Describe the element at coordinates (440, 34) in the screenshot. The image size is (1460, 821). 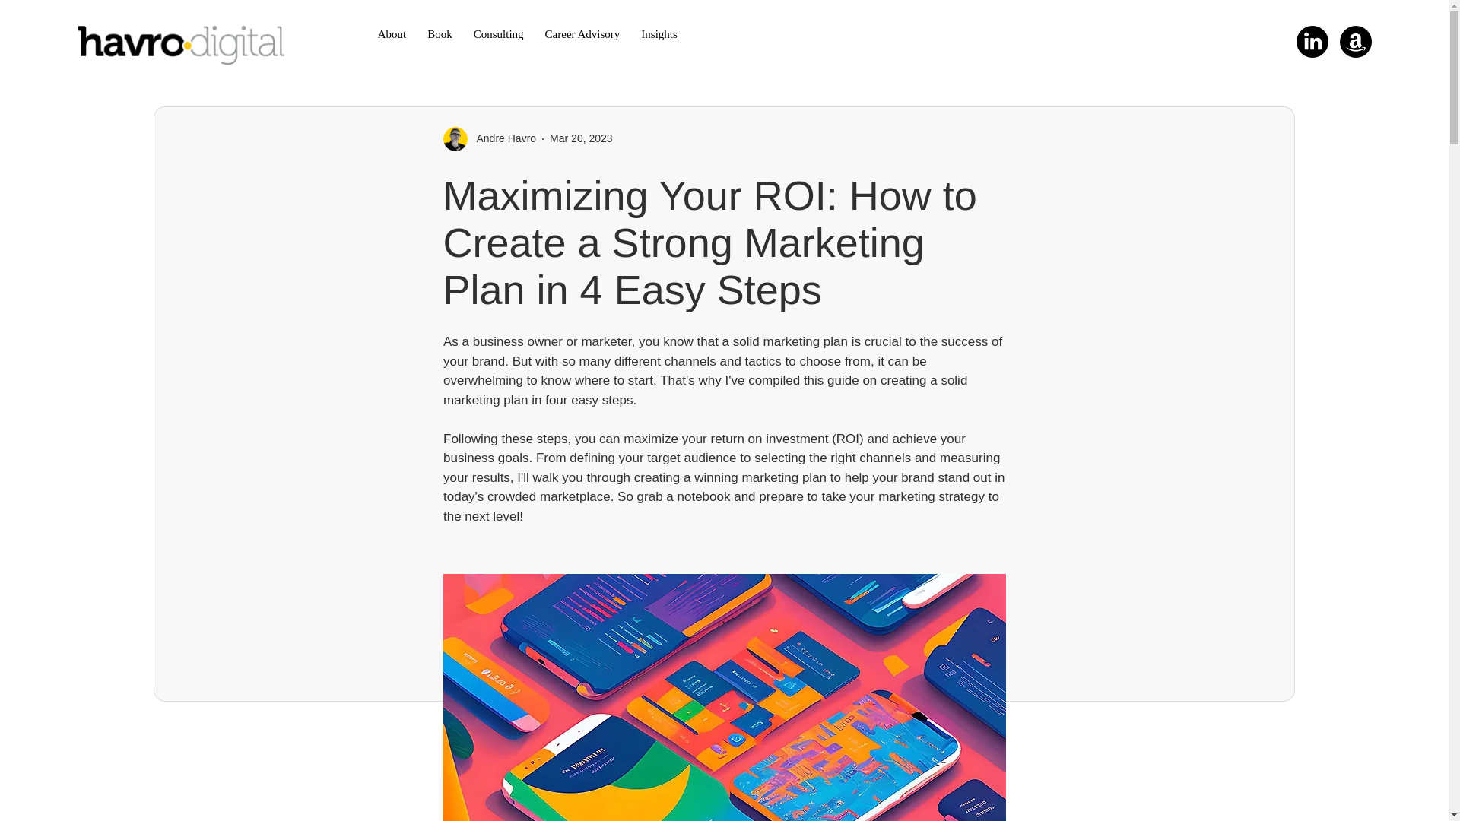
I see `Book` at that location.